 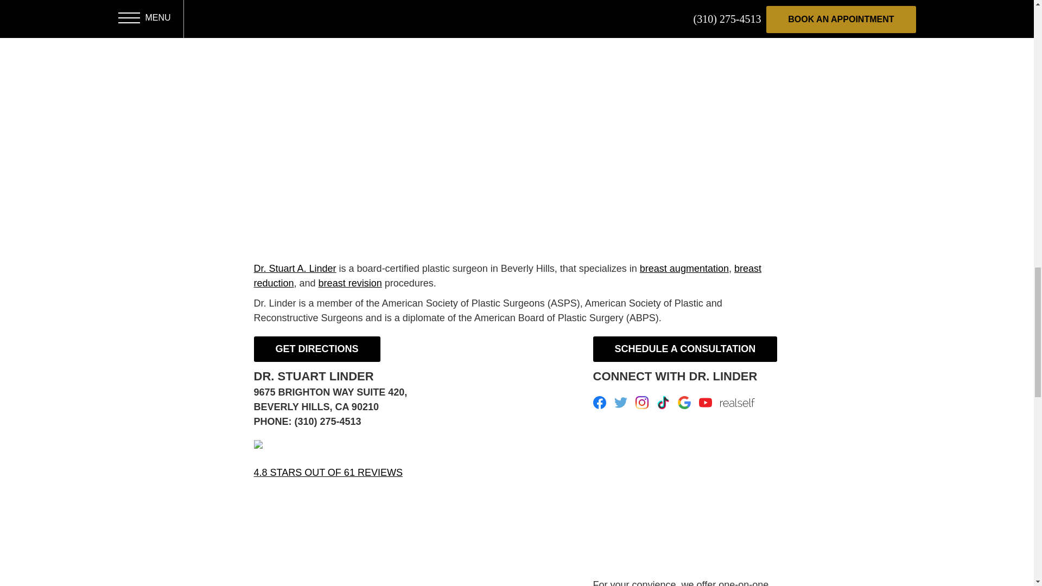 What do you see at coordinates (508, 276) in the screenshot?
I see `Beverly Hills Breast Reduction Surgeon` at bounding box center [508, 276].